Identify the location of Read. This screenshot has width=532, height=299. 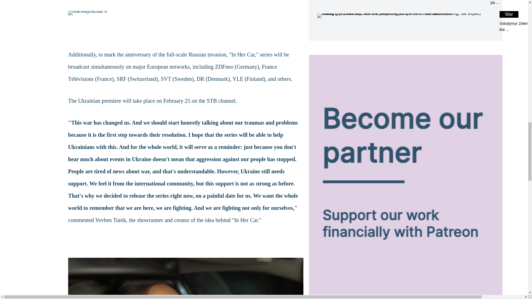
(405, 22).